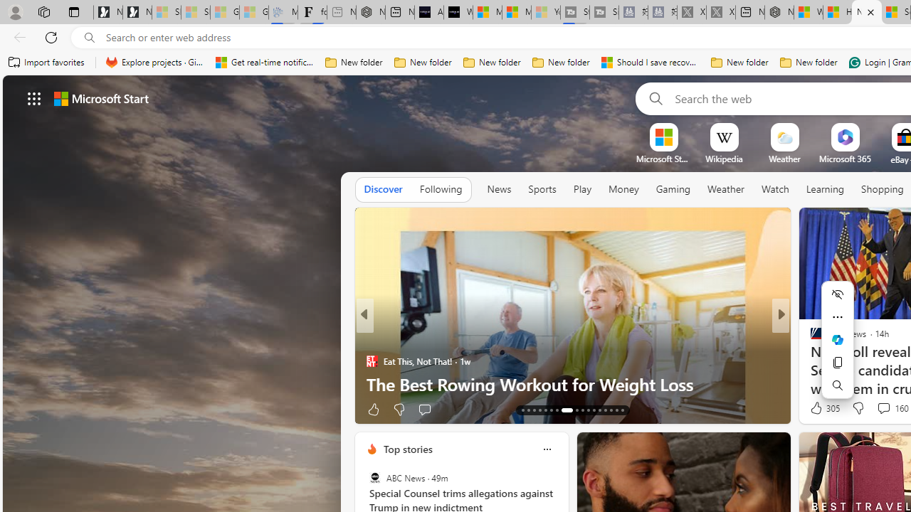 Image resolution: width=911 pixels, height=512 pixels. Describe the element at coordinates (499, 189) in the screenshot. I see `News` at that location.